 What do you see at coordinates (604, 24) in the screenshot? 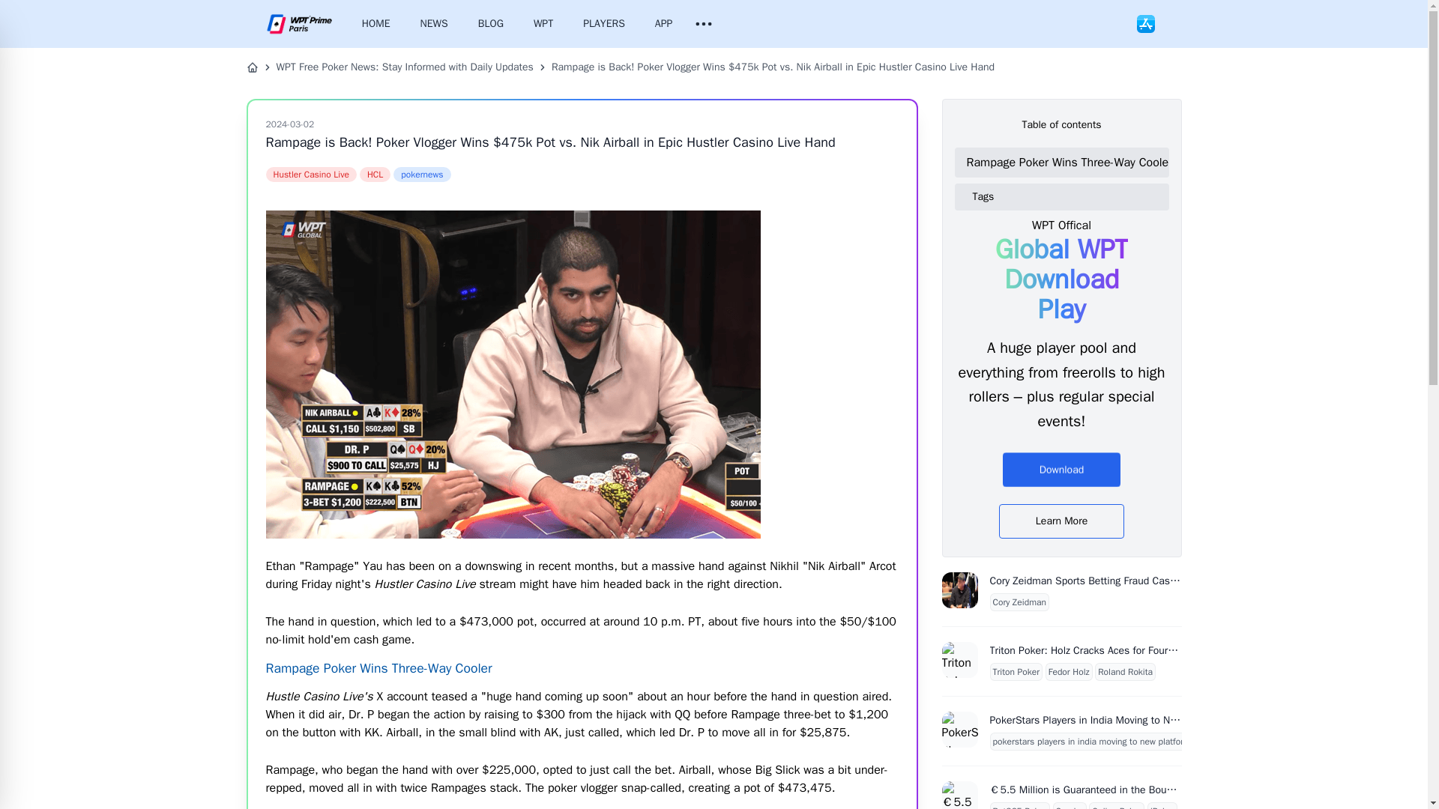
I see `PLAYERS` at bounding box center [604, 24].